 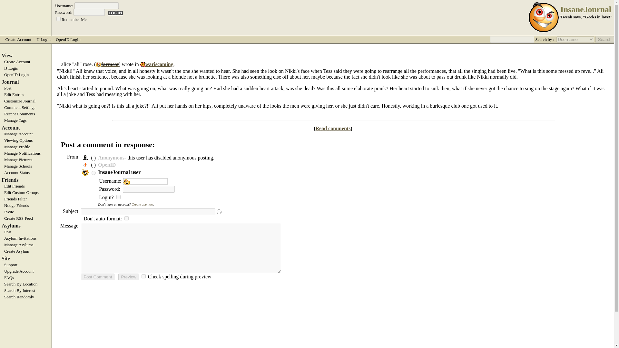 I want to click on FAQs, so click(x=26, y=278).